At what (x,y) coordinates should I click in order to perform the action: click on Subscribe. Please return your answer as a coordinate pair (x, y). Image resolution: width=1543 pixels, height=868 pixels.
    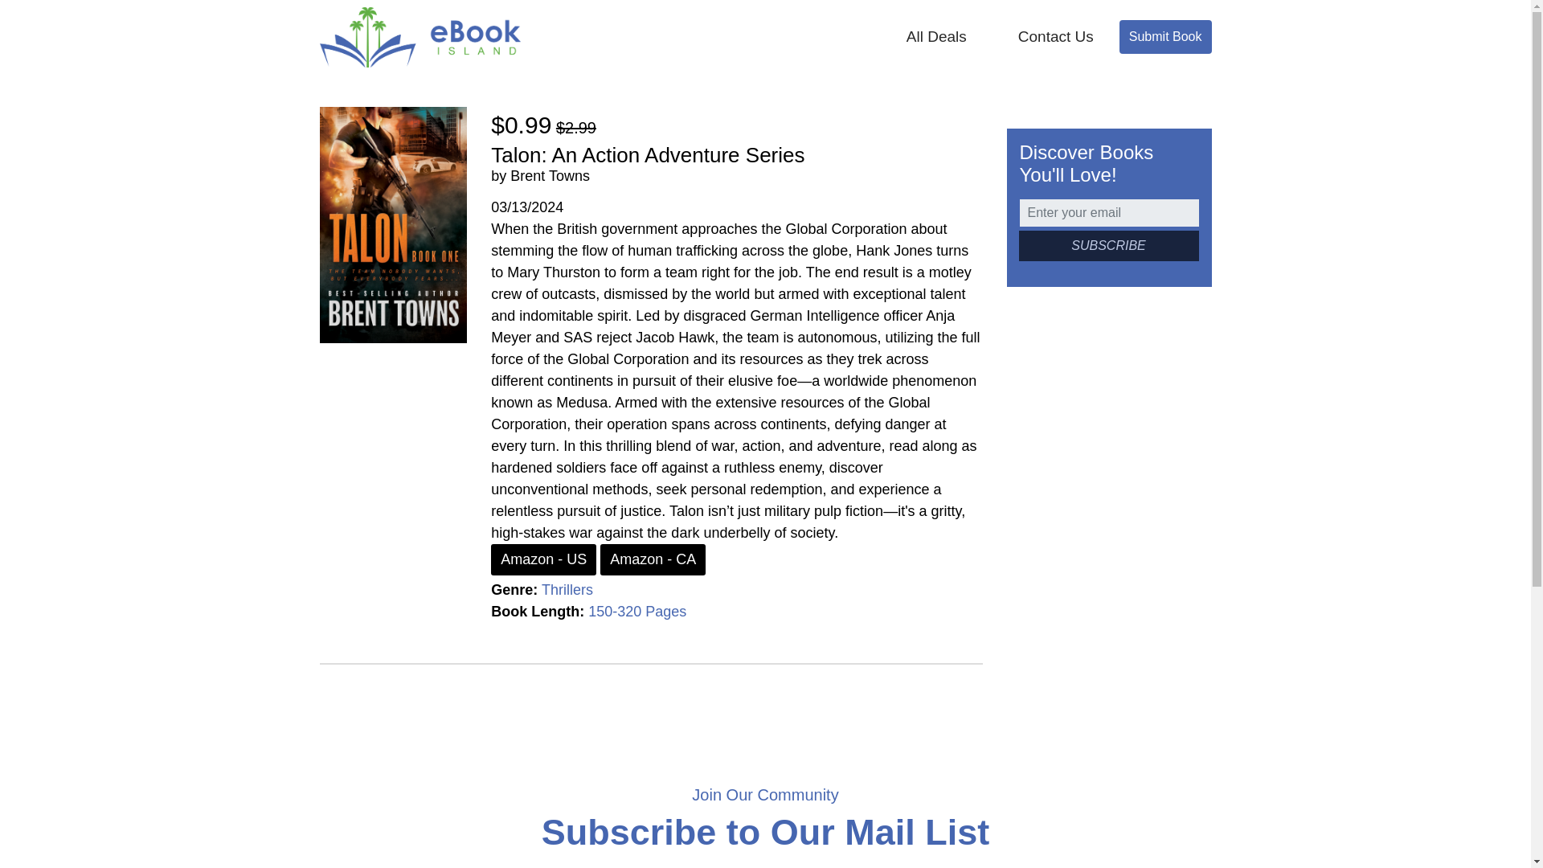
    Looking at the image, I should click on (1108, 246).